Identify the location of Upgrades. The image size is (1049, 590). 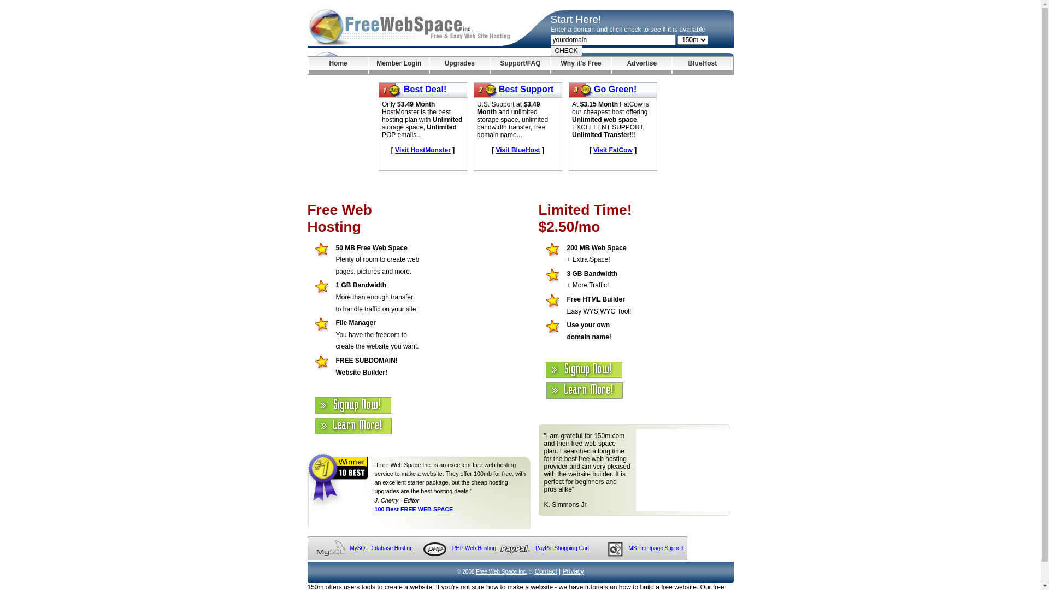
(460, 66).